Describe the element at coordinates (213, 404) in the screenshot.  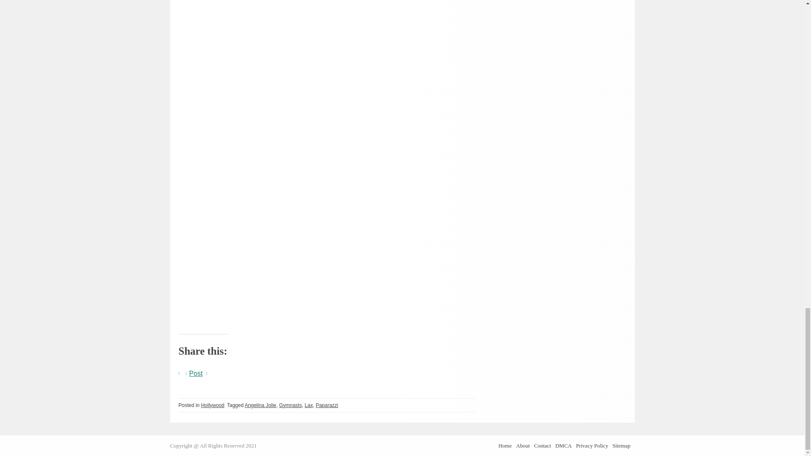
I see `Hollywood` at that location.